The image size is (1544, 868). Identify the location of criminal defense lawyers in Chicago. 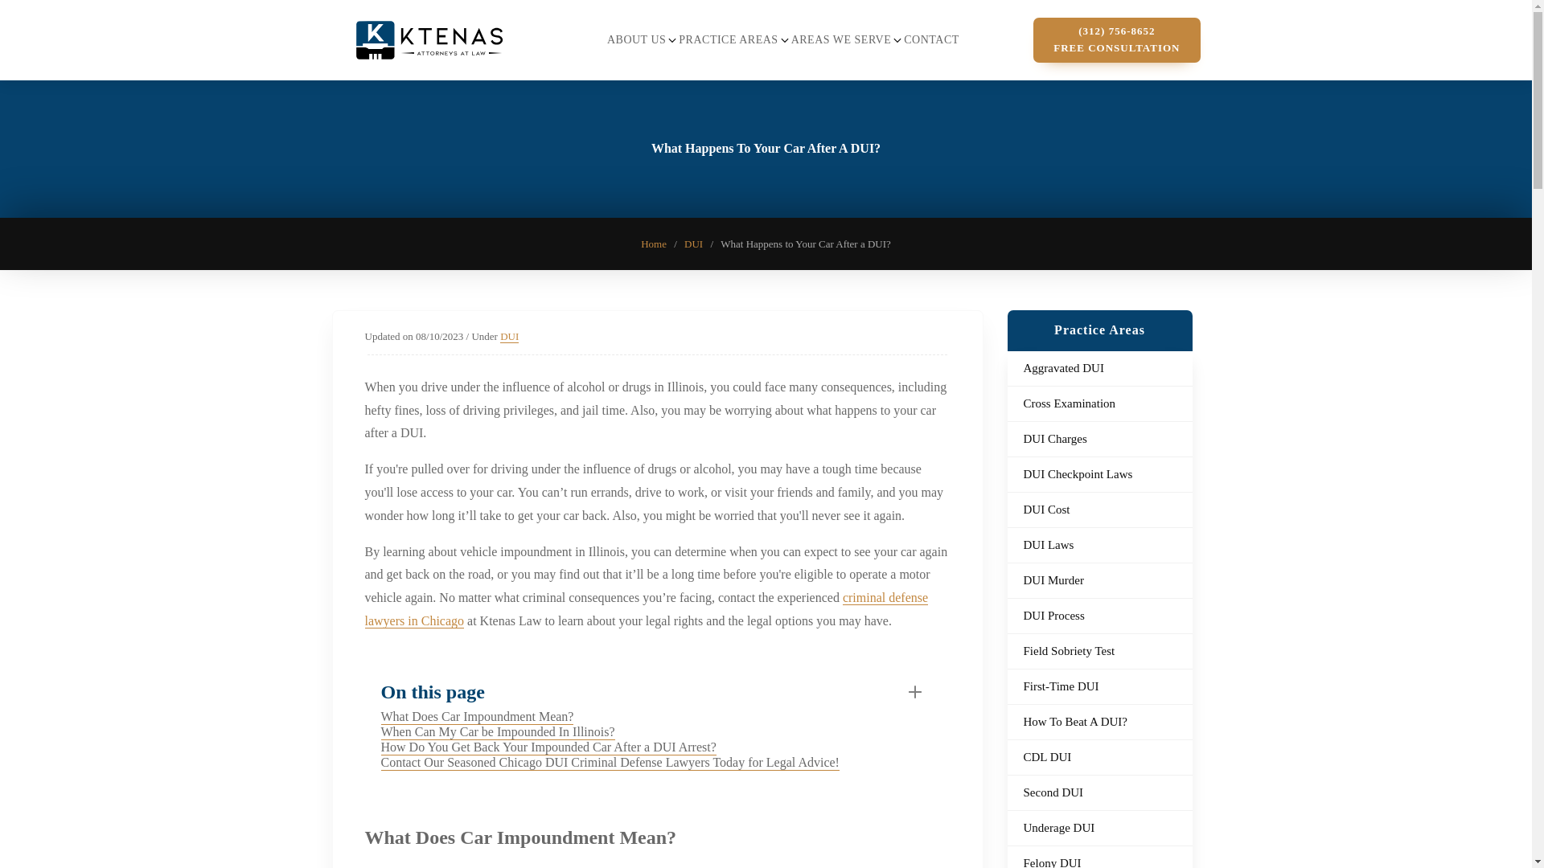
(647, 609).